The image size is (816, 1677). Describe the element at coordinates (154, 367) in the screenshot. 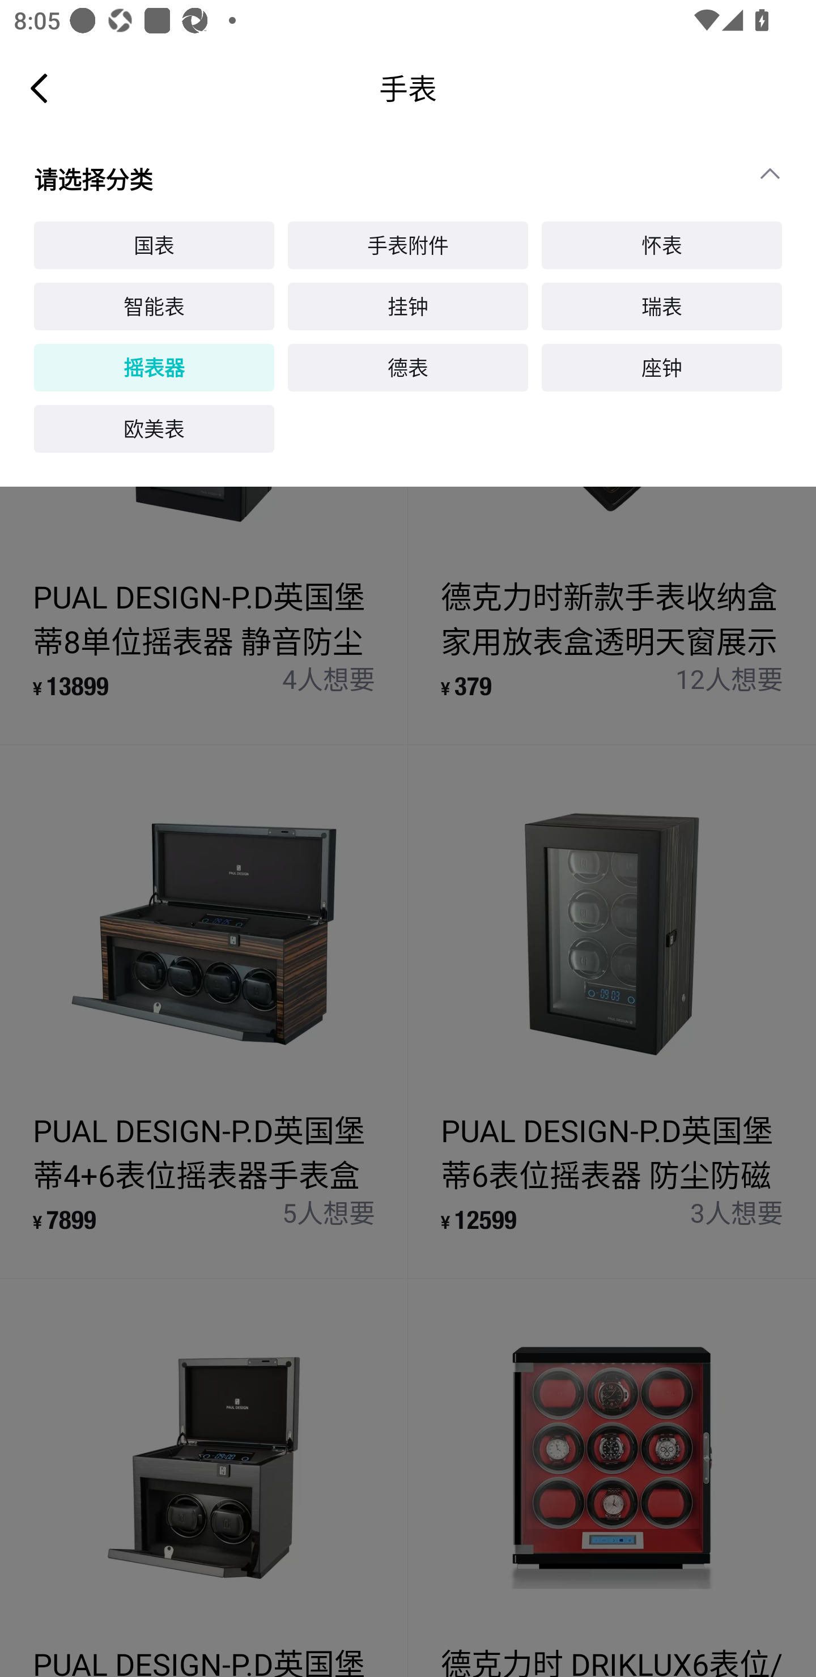

I see `摇表器` at that location.